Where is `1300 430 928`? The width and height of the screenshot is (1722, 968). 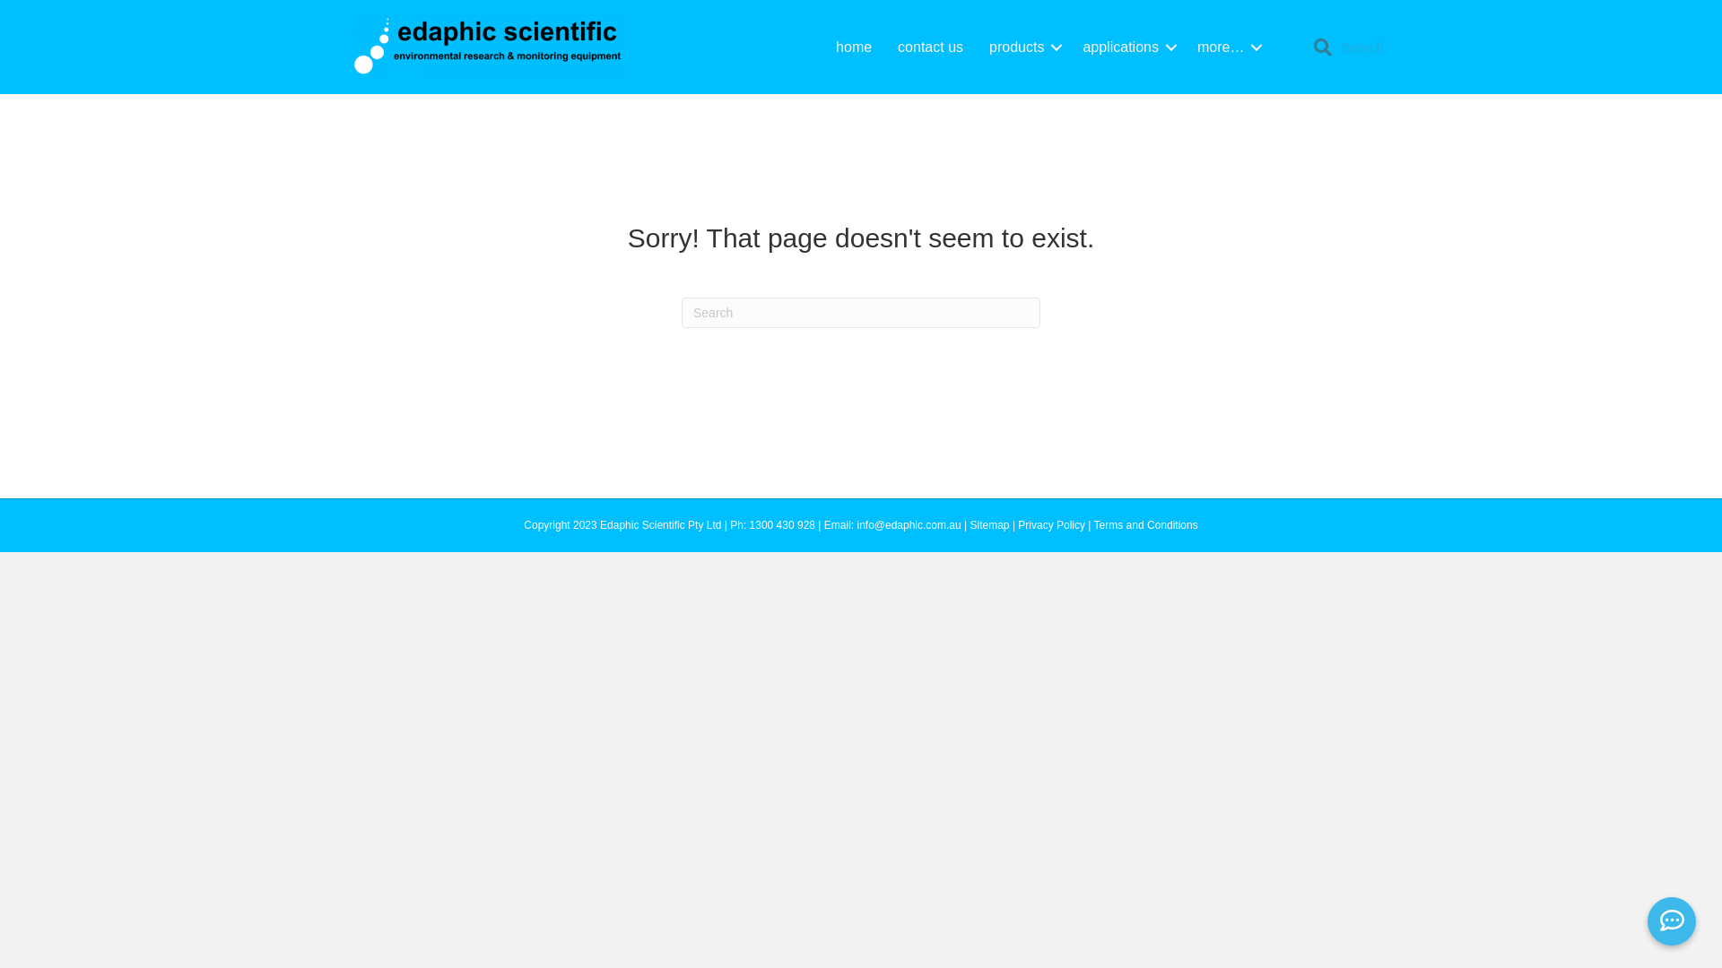
1300 430 928 is located at coordinates (782, 525).